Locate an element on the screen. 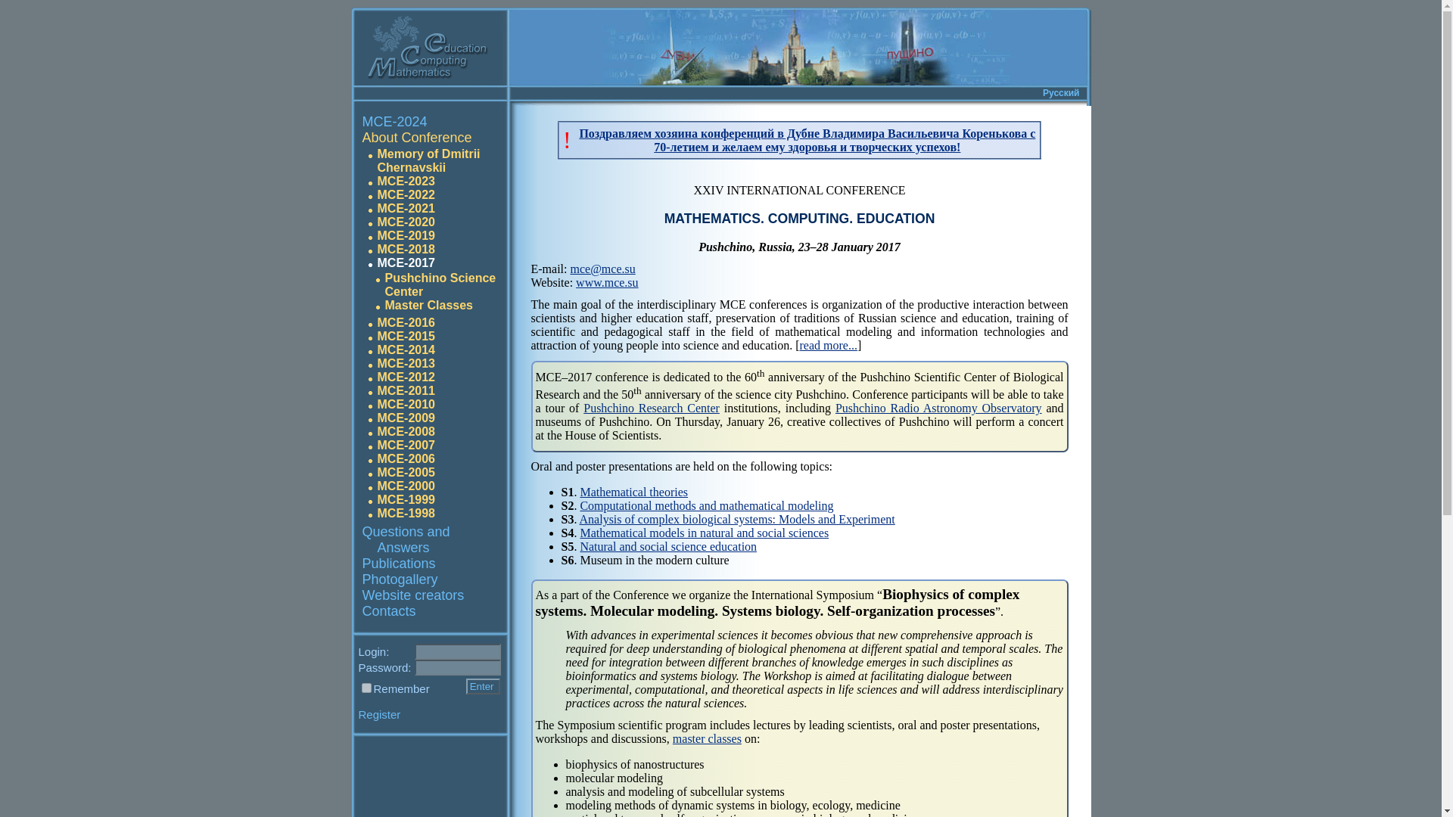  MCE-2000 is located at coordinates (406, 486).